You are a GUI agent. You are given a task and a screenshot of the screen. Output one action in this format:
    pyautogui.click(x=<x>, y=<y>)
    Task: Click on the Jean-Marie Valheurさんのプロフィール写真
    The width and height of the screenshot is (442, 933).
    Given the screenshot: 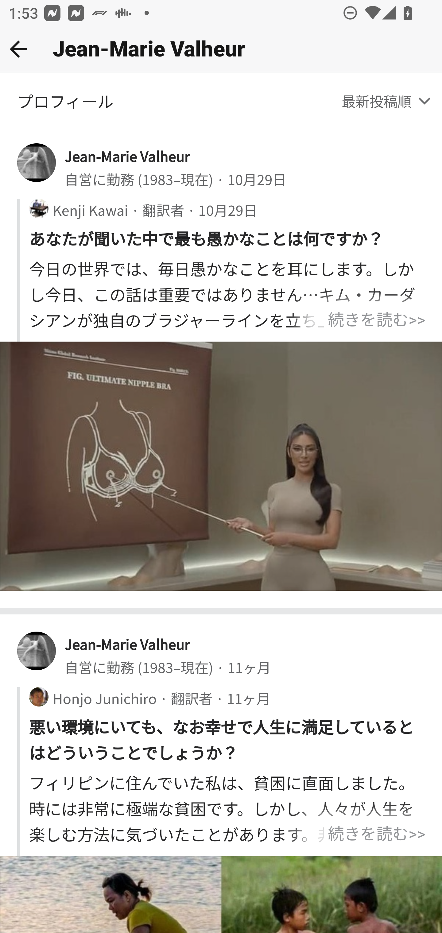 What is the action you would take?
    pyautogui.click(x=37, y=651)
    